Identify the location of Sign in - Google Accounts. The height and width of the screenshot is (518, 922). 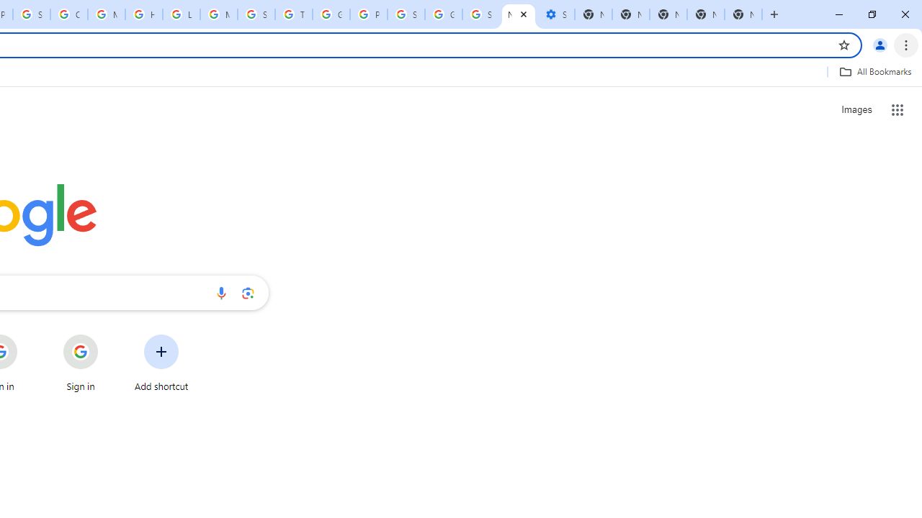
(406, 14).